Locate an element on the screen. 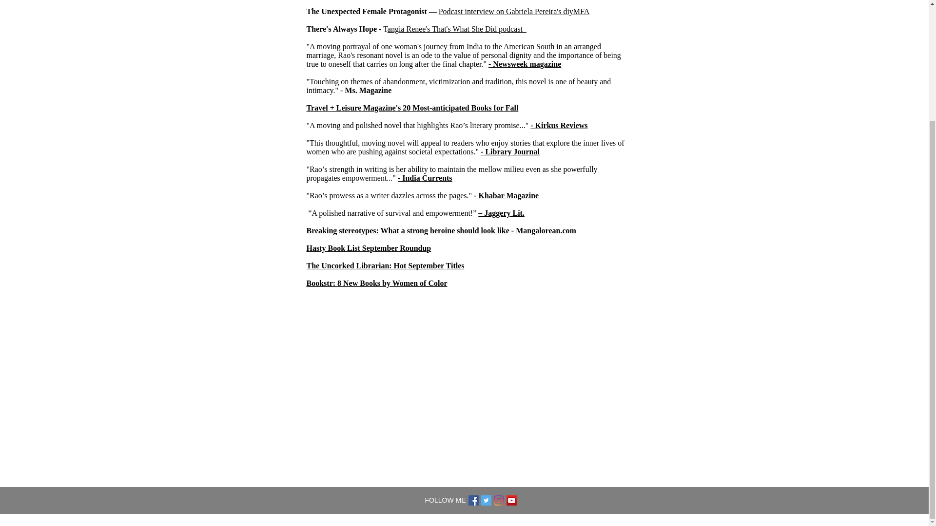 The image size is (936, 526). Khabar Magazine is located at coordinates (507, 196).